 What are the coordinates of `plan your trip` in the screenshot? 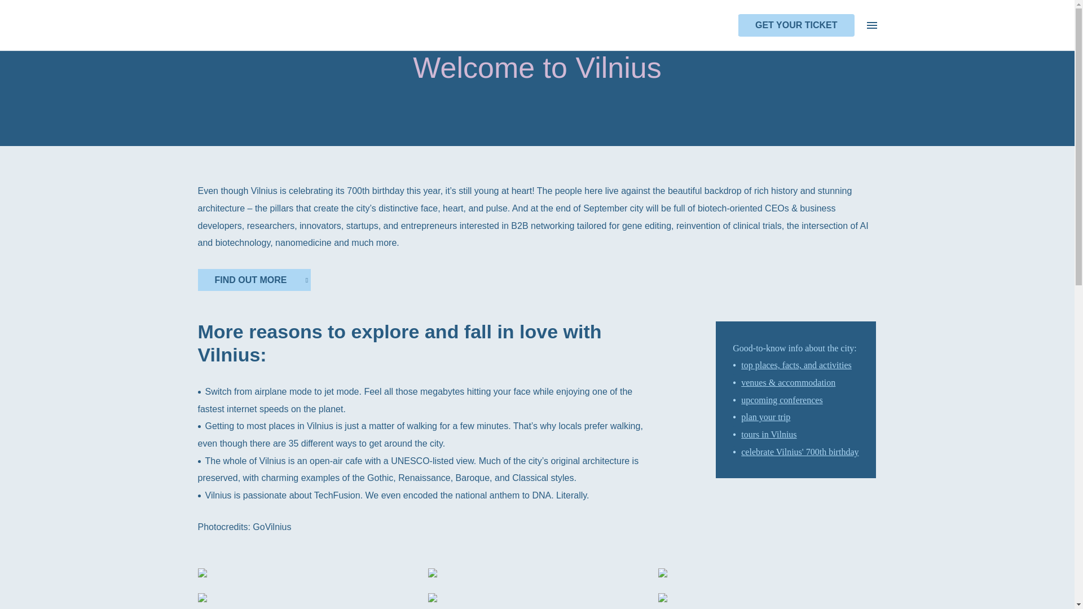 It's located at (765, 417).